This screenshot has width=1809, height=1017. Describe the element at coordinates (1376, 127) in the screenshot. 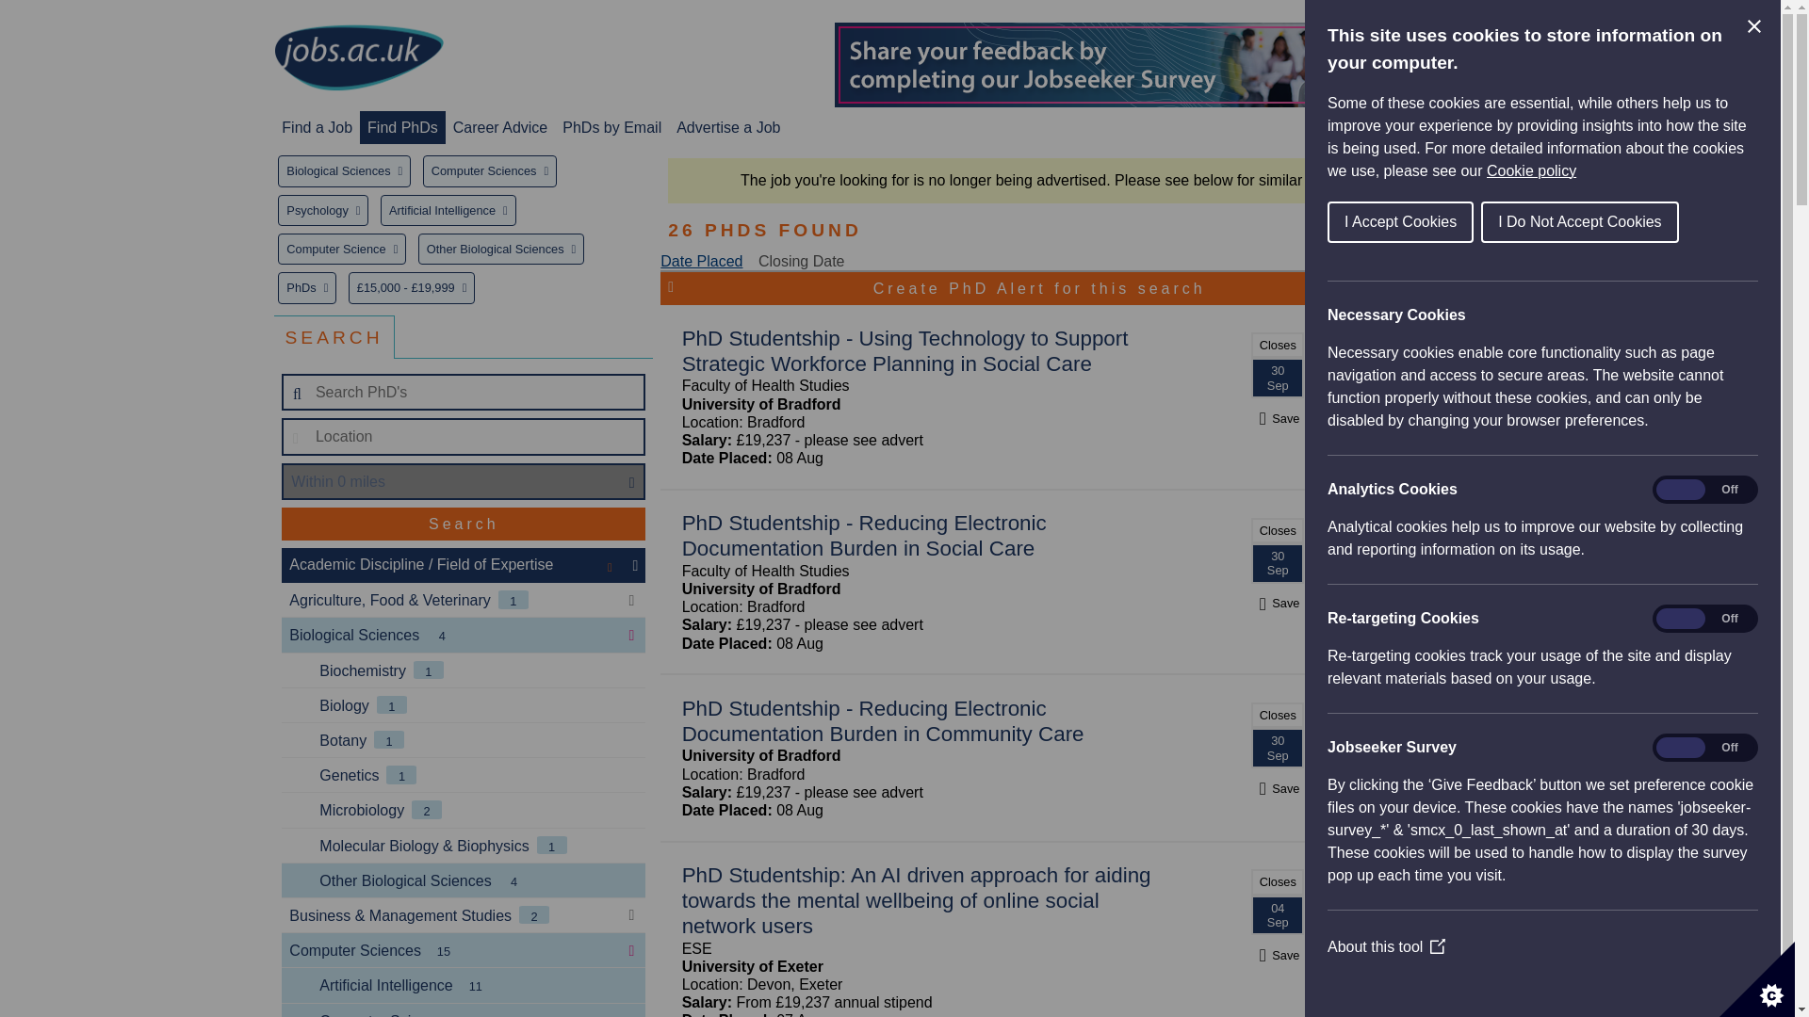

I see `Your Account` at that location.